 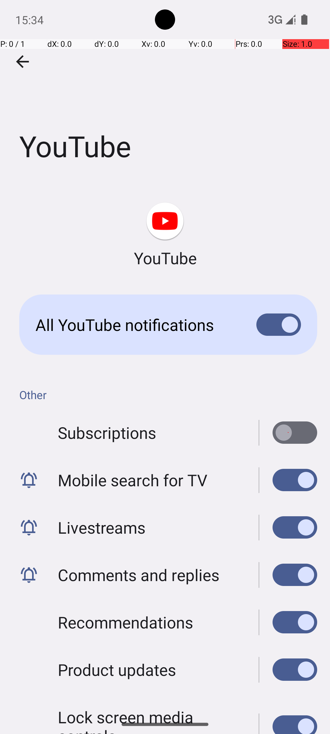 I want to click on All YouTube notifications, so click(x=136, y=325).